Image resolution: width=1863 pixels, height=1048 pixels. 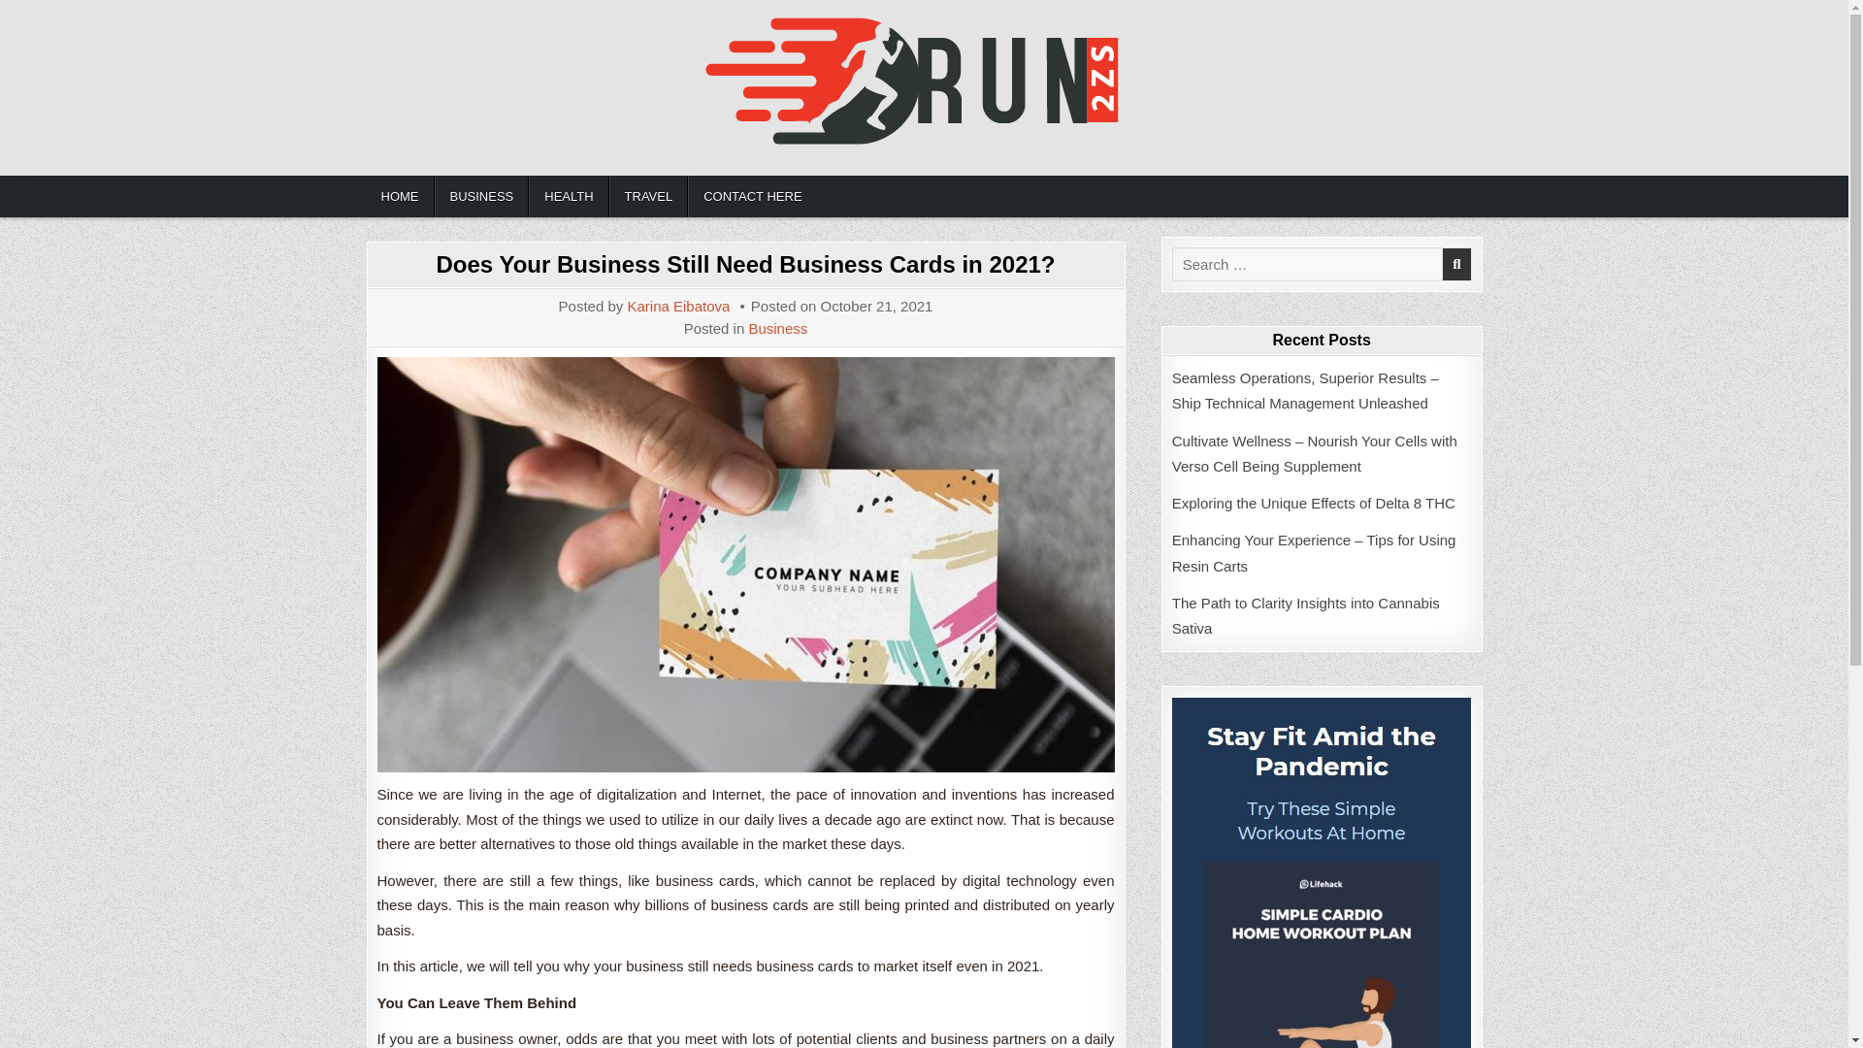 What do you see at coordinates (648, 196) in the screenshot?
I see `TRAVEL` at bounding box center [648, 196].